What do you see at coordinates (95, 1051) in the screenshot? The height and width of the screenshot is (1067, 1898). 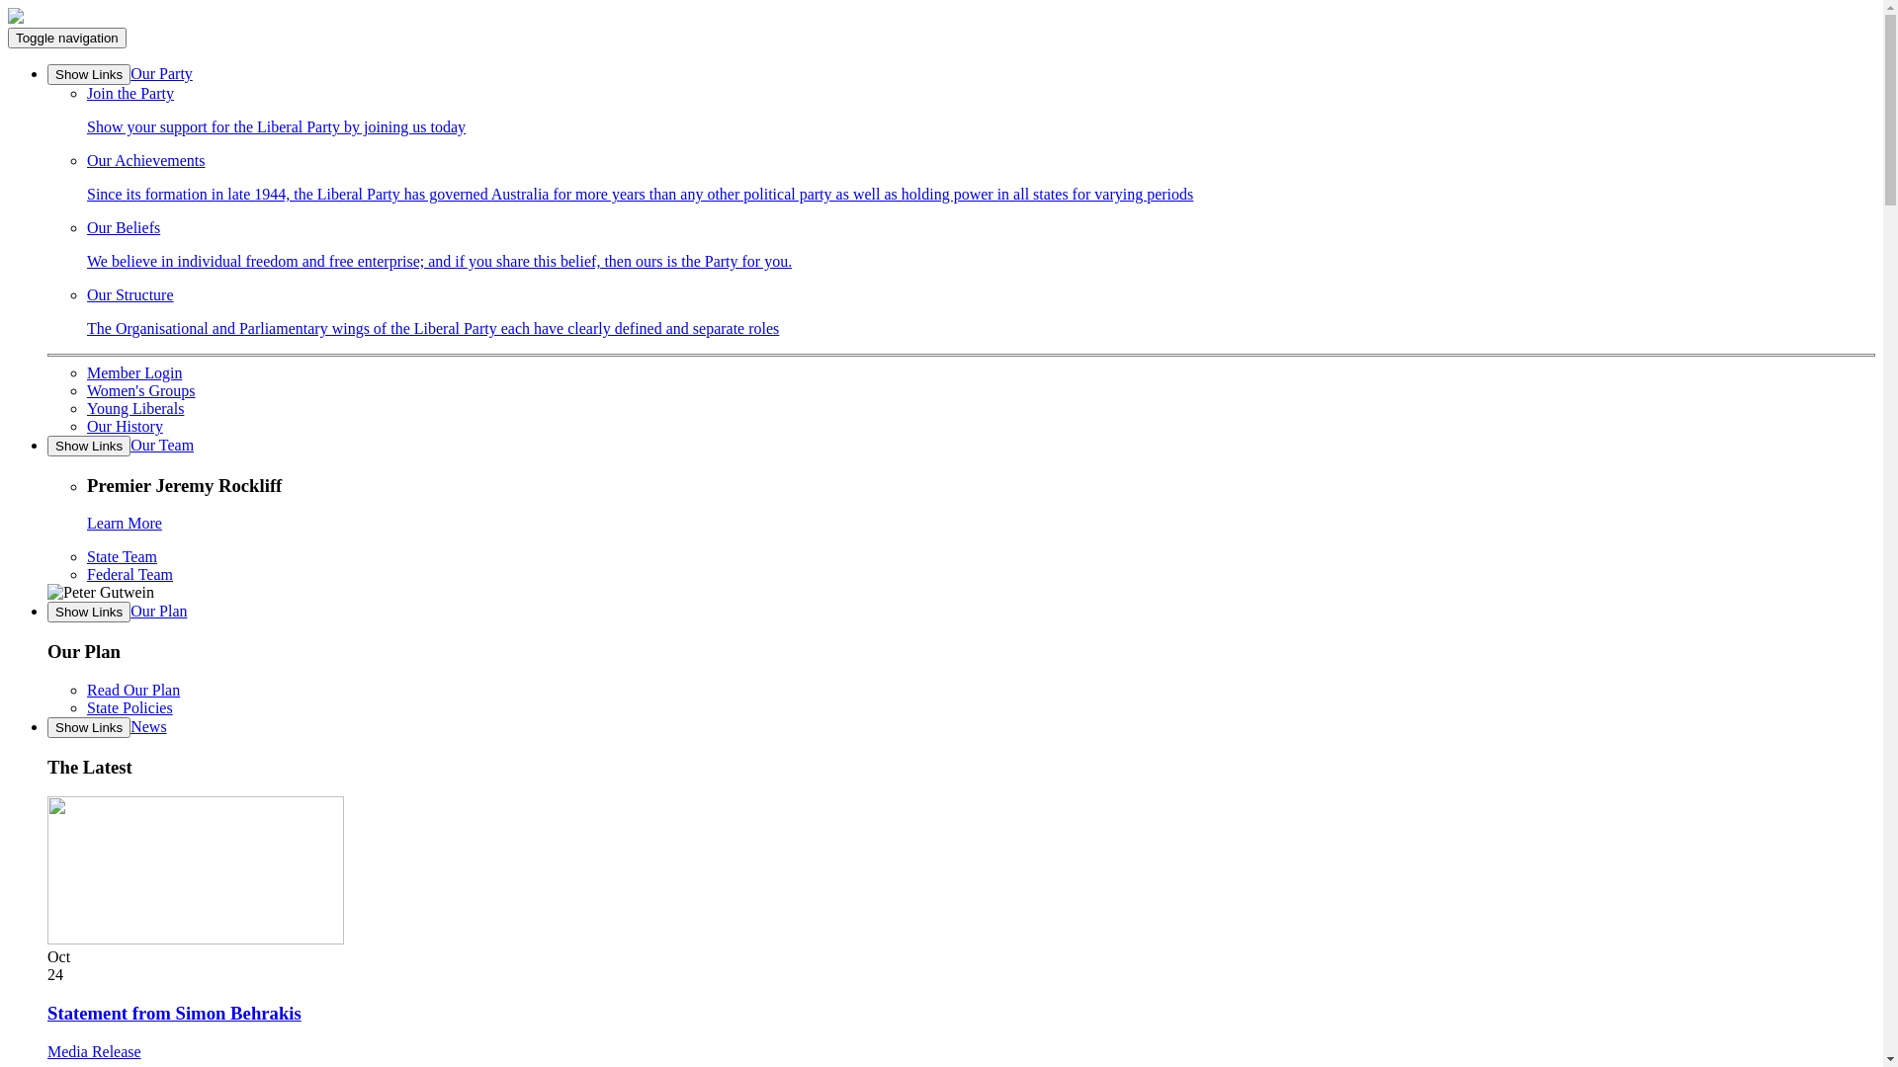 I see `Media Release` at bounding box center [95, 1051].